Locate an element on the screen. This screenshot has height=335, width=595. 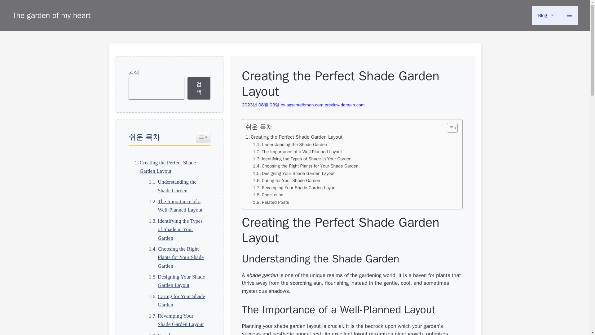
Identifying the Types of Shade in Your Garden is located at coordinates (302, 159).